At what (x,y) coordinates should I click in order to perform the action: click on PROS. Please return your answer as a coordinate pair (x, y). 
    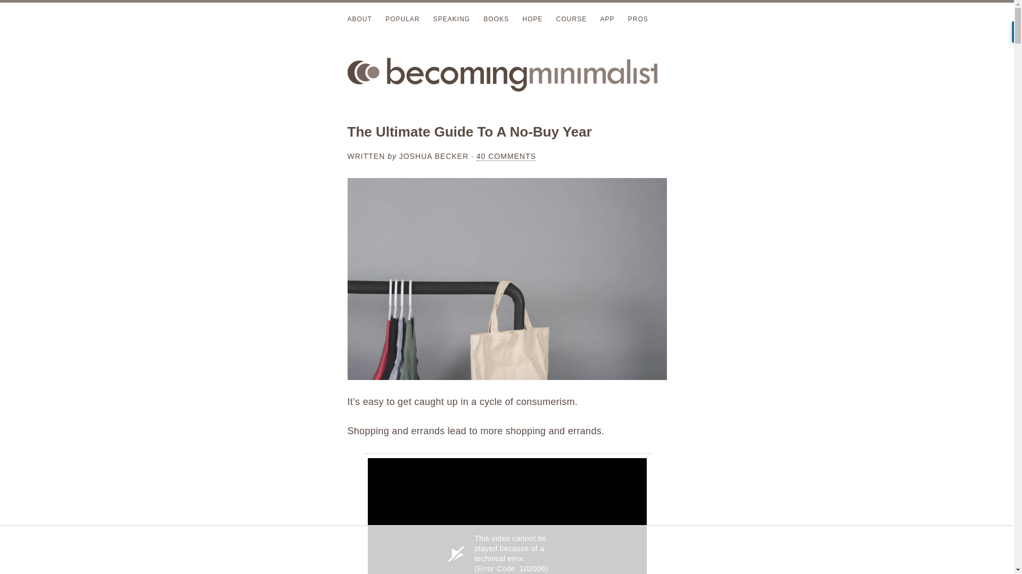
    Looking at the image, I should click on (638, 19).